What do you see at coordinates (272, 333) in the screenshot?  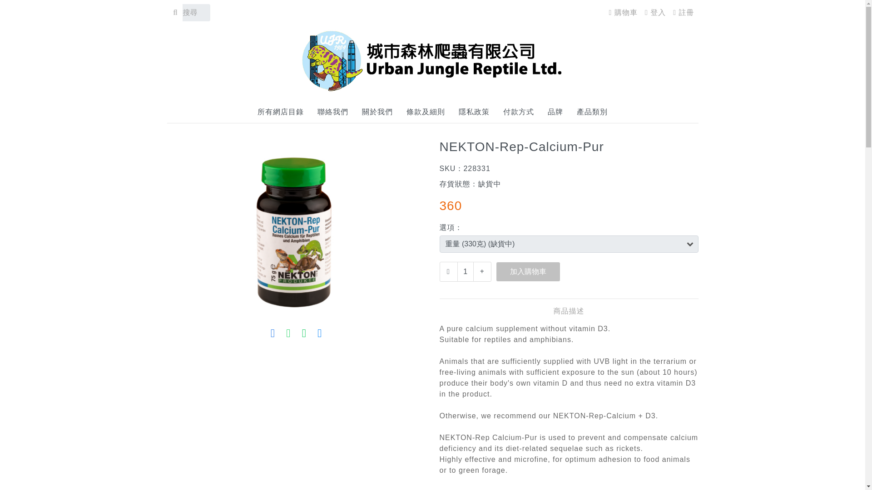 I see `sms` at bounding box center [272, 333].